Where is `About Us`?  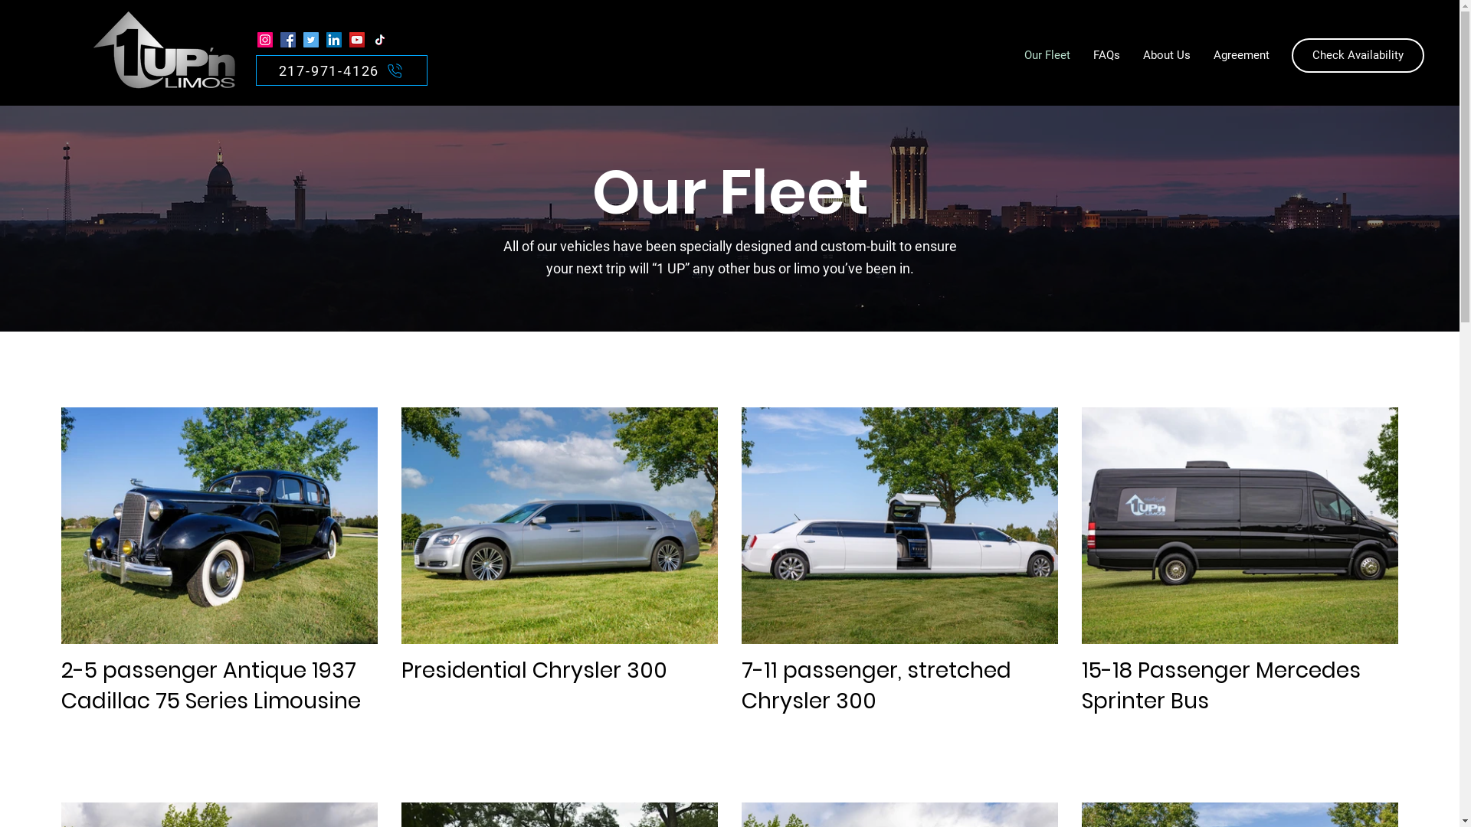 About Us is located at coordinates (1167, 55).